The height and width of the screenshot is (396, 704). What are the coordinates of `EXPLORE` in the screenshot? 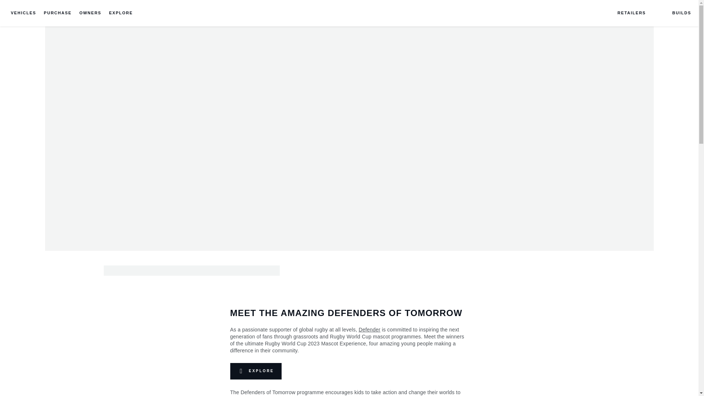 It's located at (256, 371).